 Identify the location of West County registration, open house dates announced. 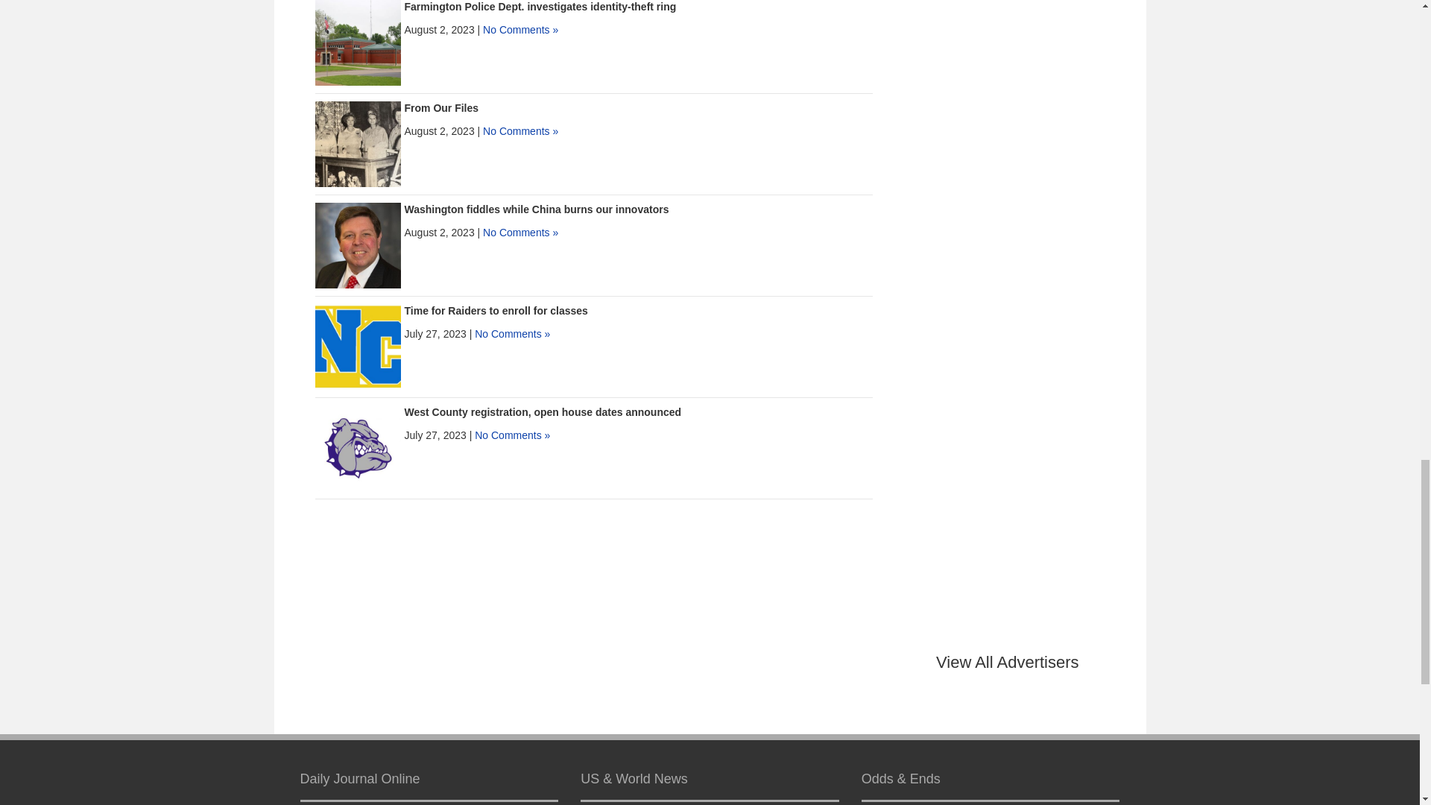
(358, 447).